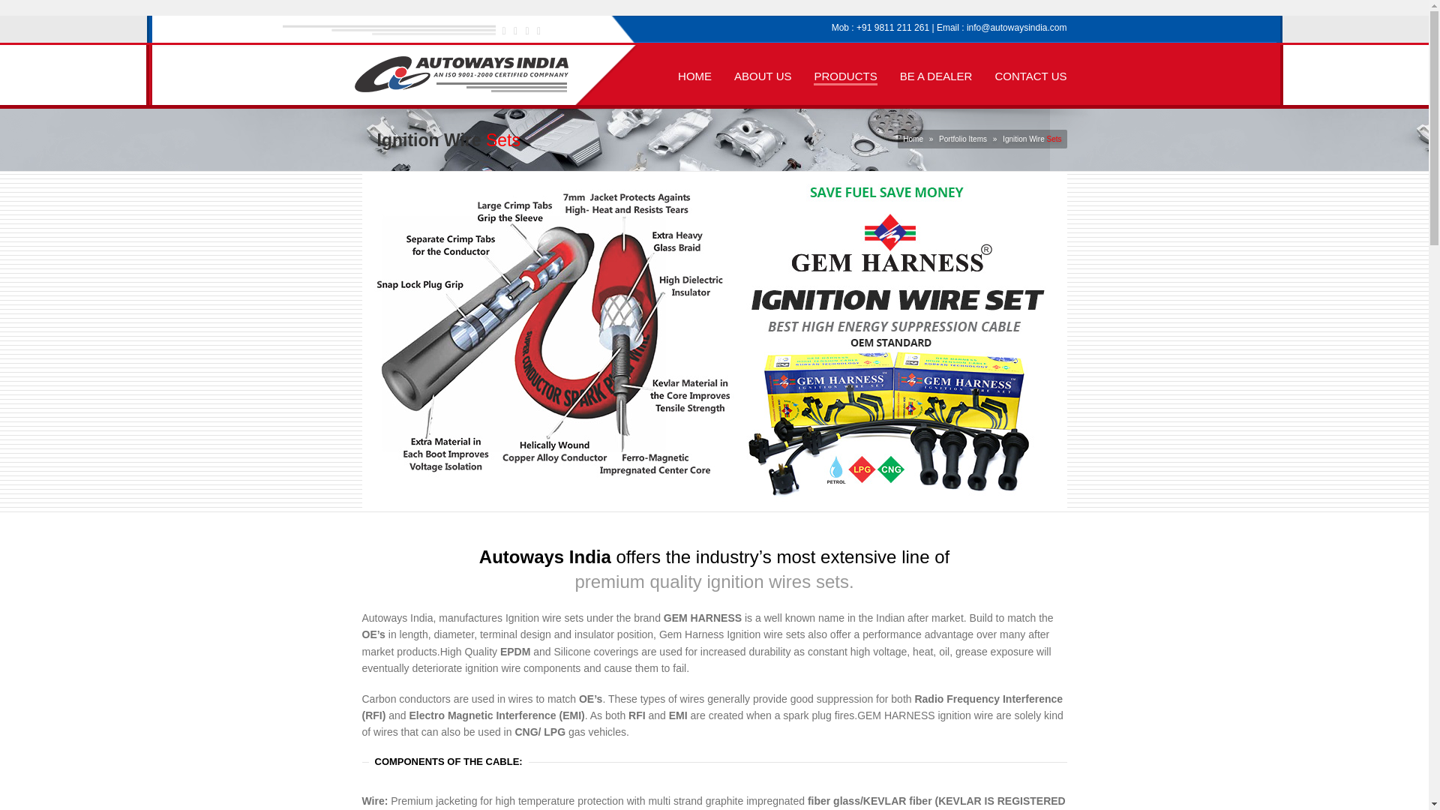  What do you see at coordinates (912, 139) in the screenshot?
I see `Home` at bounding box center [912, 139].